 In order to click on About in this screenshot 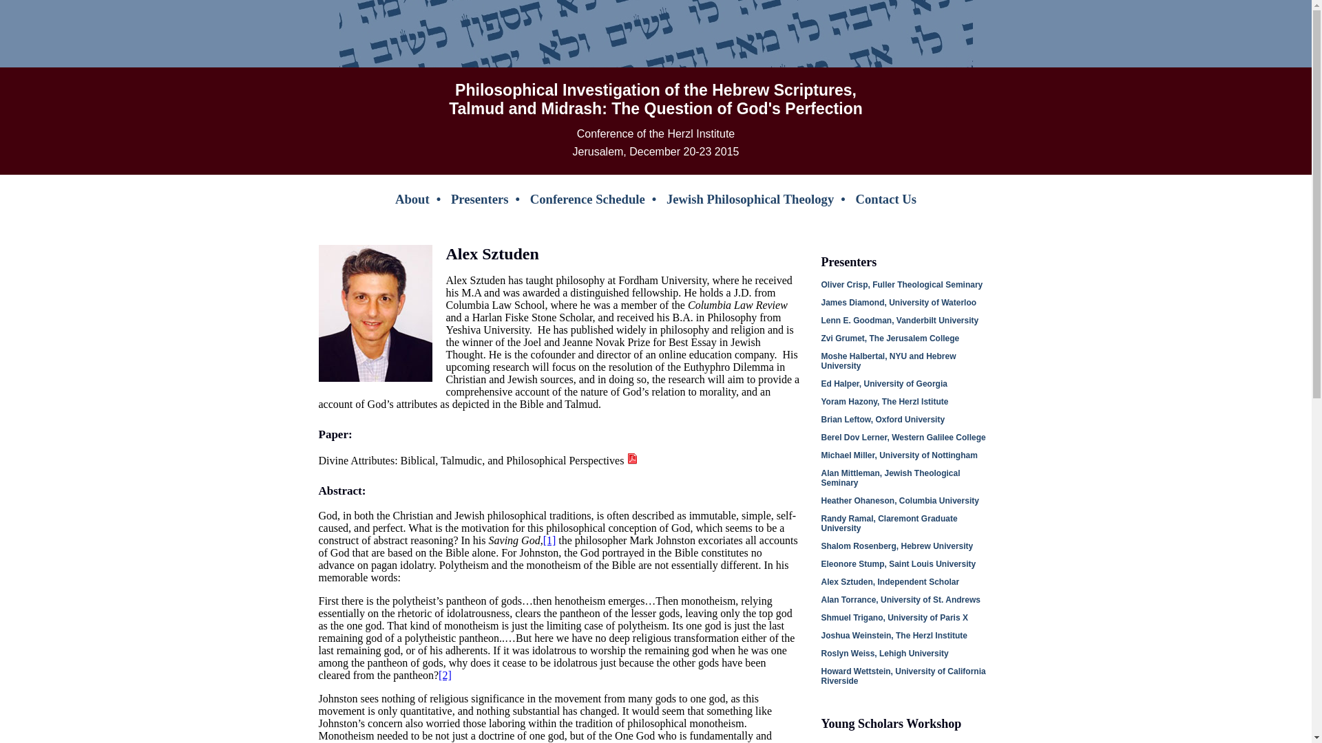, I will do `click(412, 199)`.